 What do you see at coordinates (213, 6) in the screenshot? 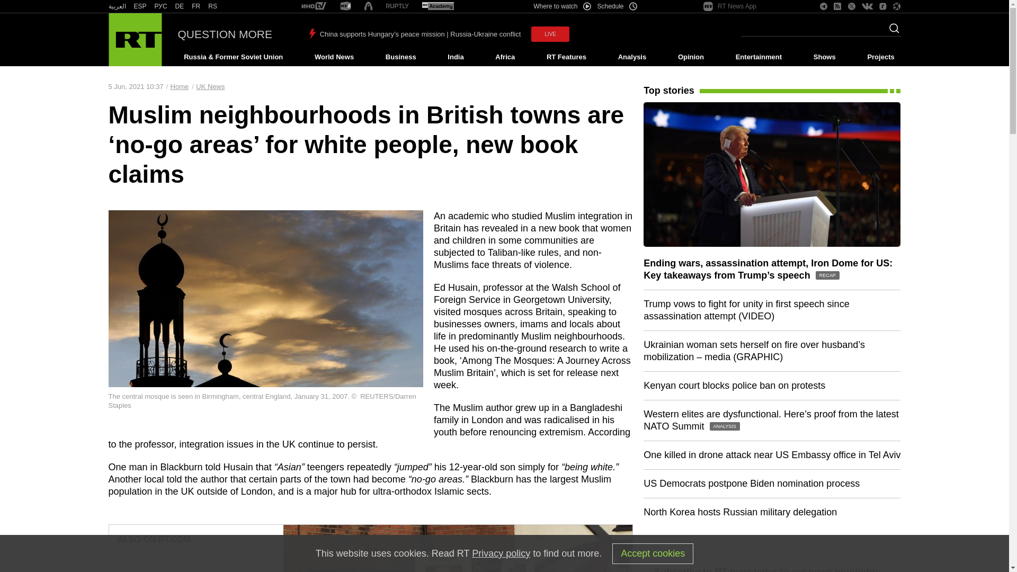
I see `RT ` at bounding box center [213, 6].